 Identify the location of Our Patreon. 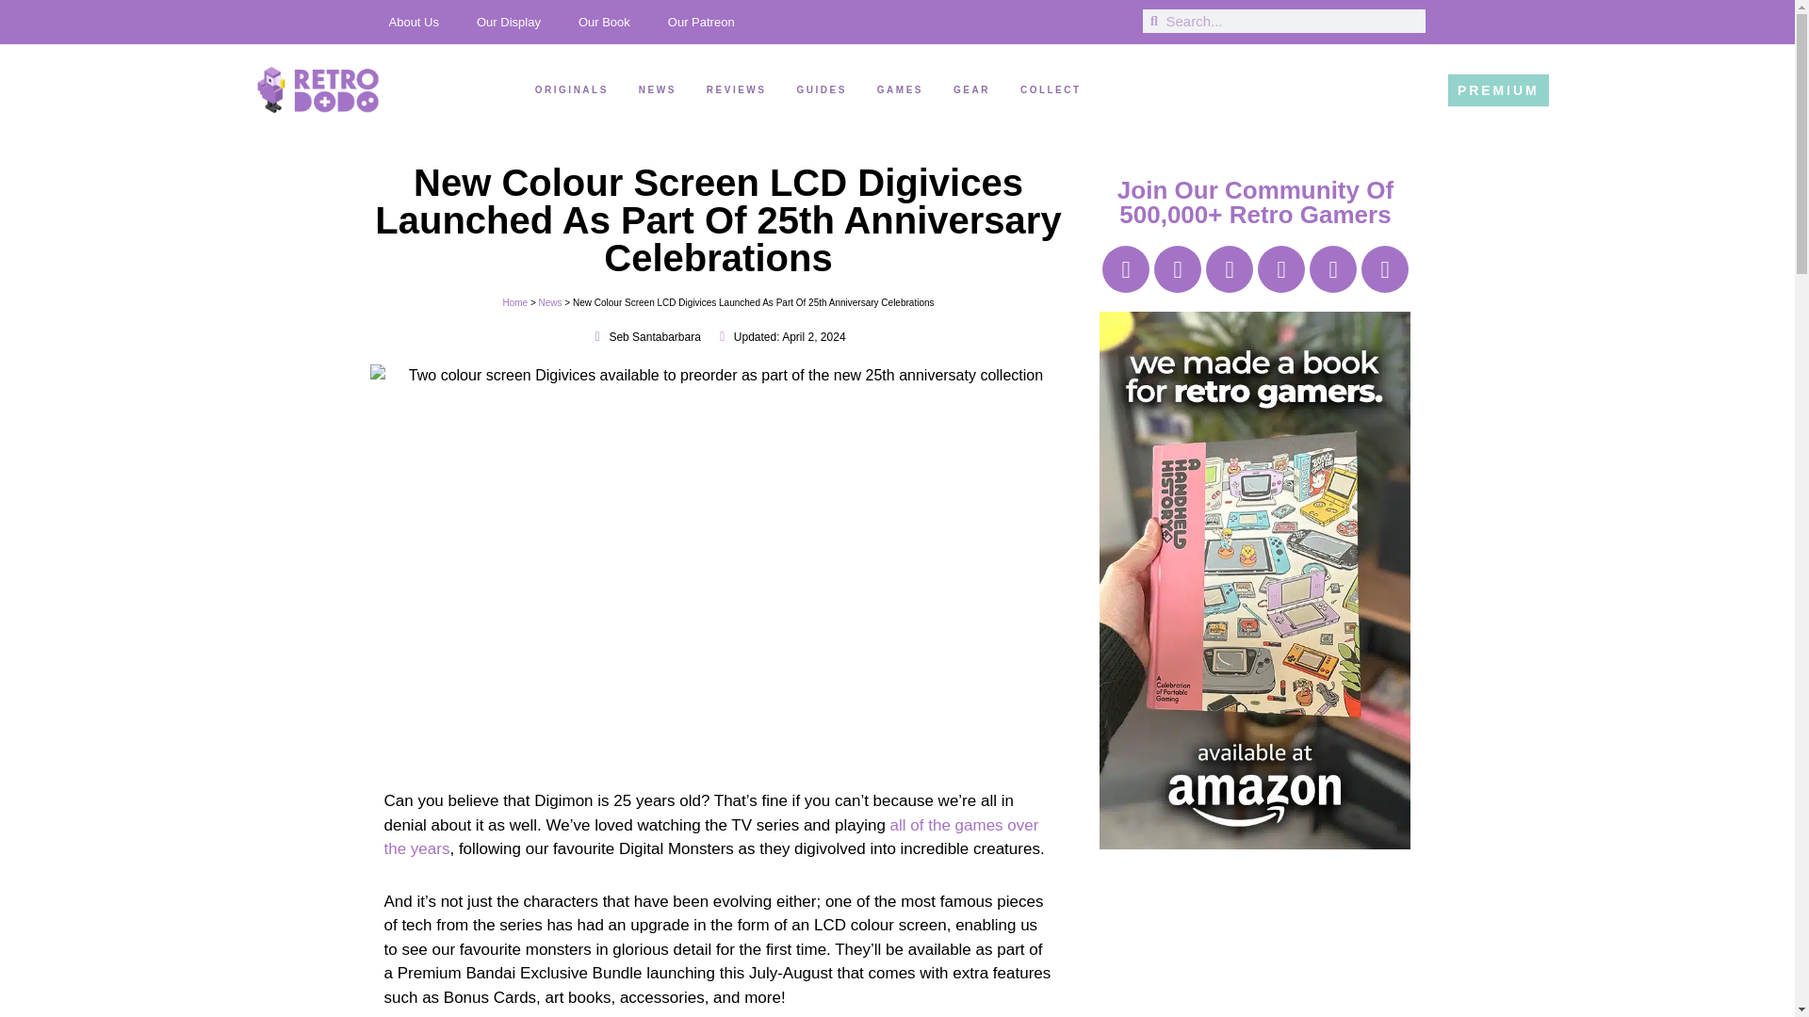
(701, 21).